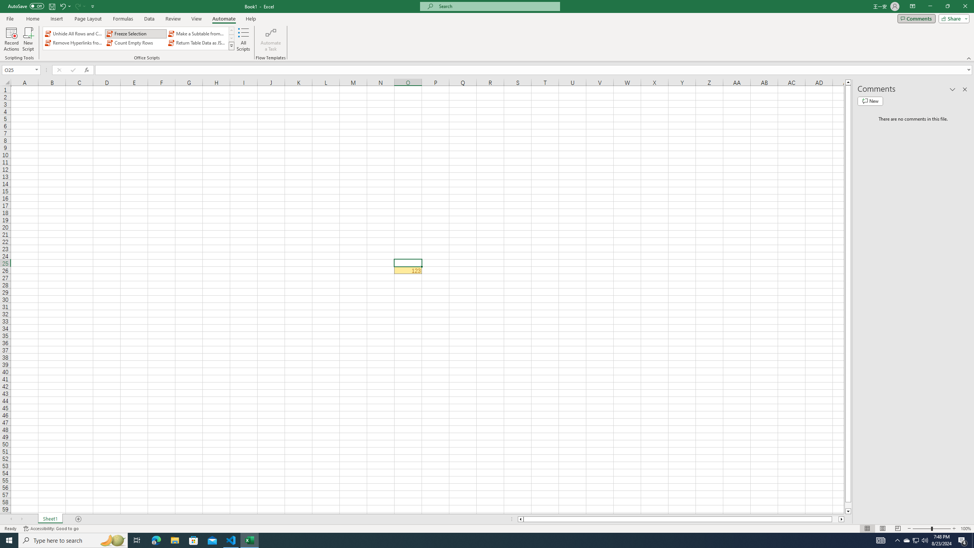 The image size is (974, 548). Describe the element at coordinates (969, 58) in the screenshot. I see `Collapse the Ribbon` at that location.